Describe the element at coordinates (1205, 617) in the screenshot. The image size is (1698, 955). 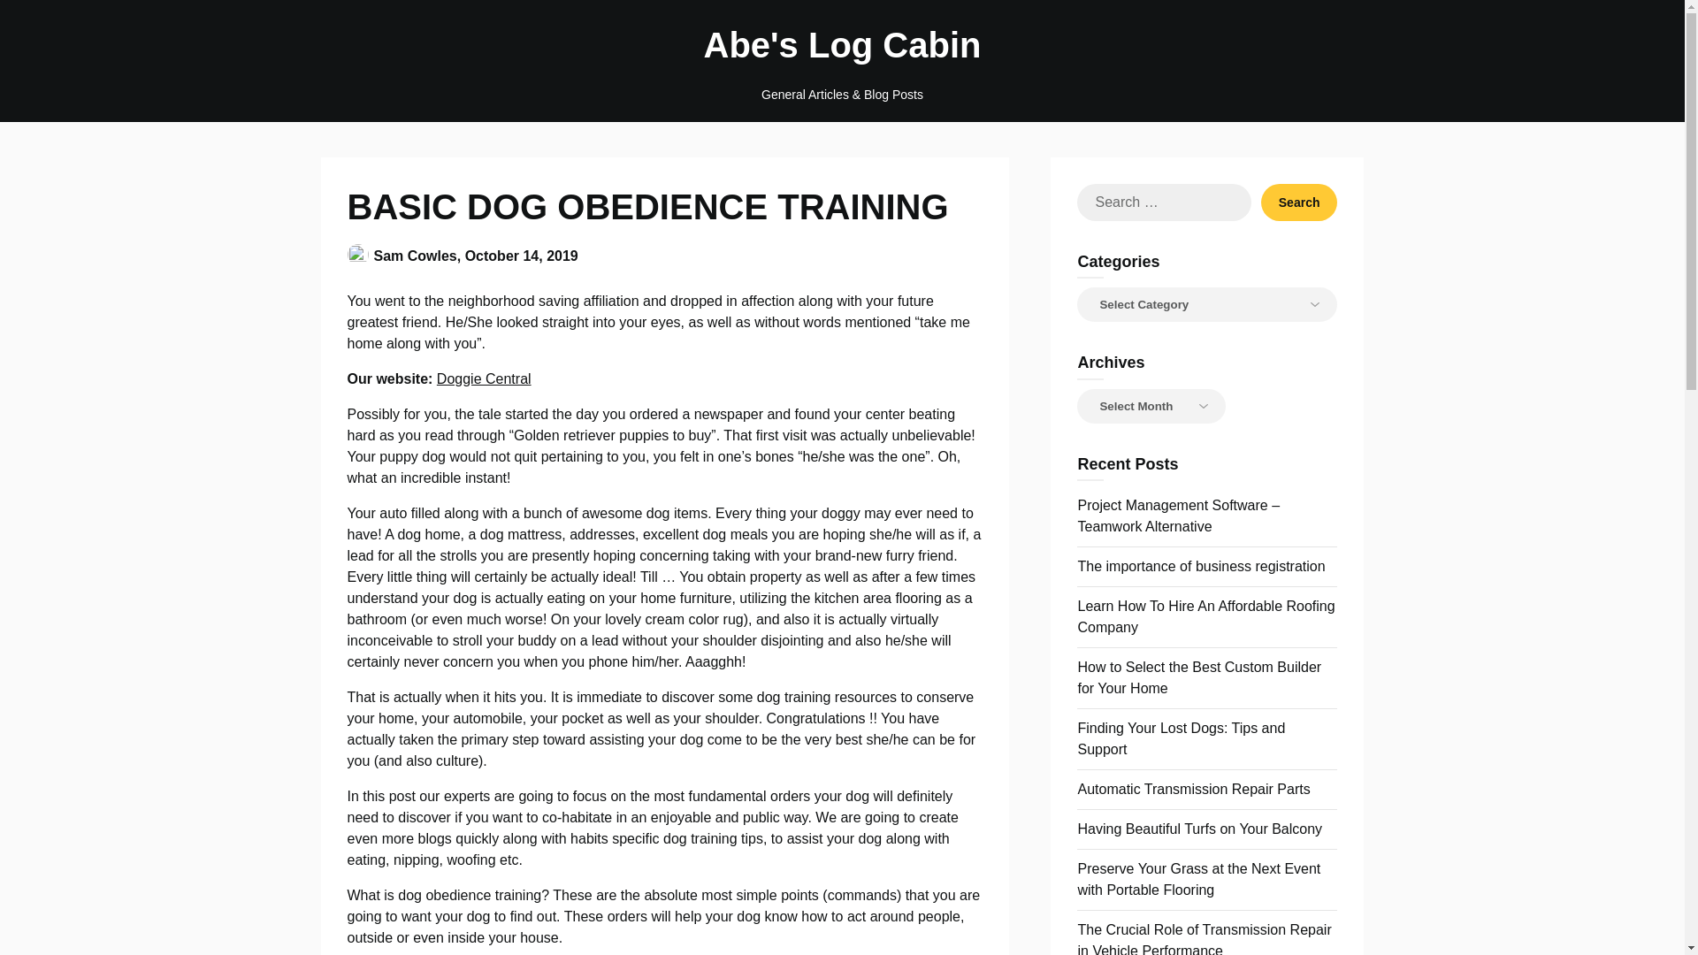
I see `Learn How To Hire An Affordable Roofing Company` at that location.